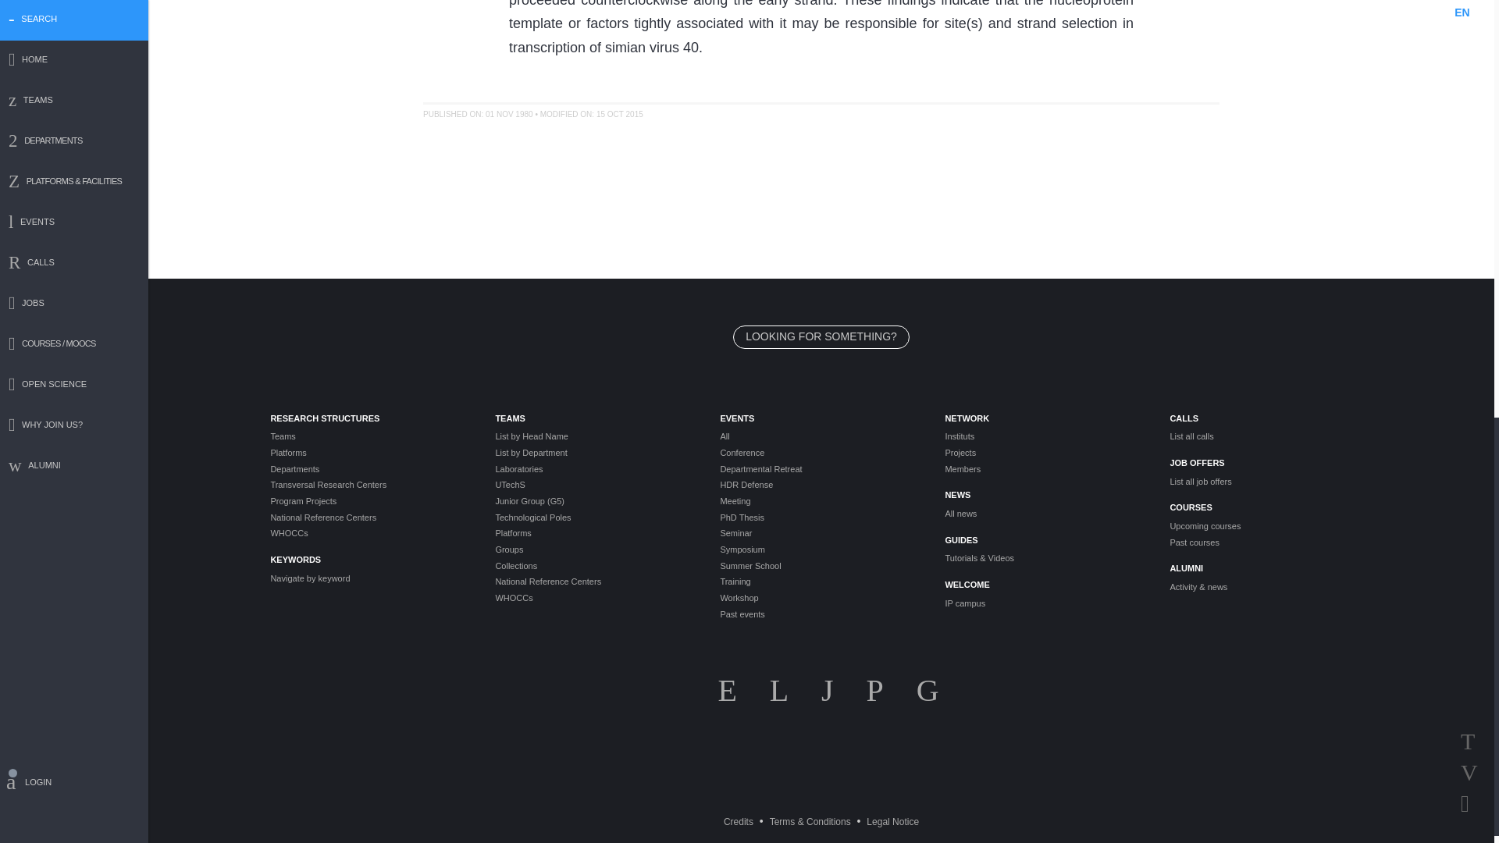  What do you see at coordinates (370, 453) in the screenshot?
I see `Platforms` at bounding box center [370, 453].